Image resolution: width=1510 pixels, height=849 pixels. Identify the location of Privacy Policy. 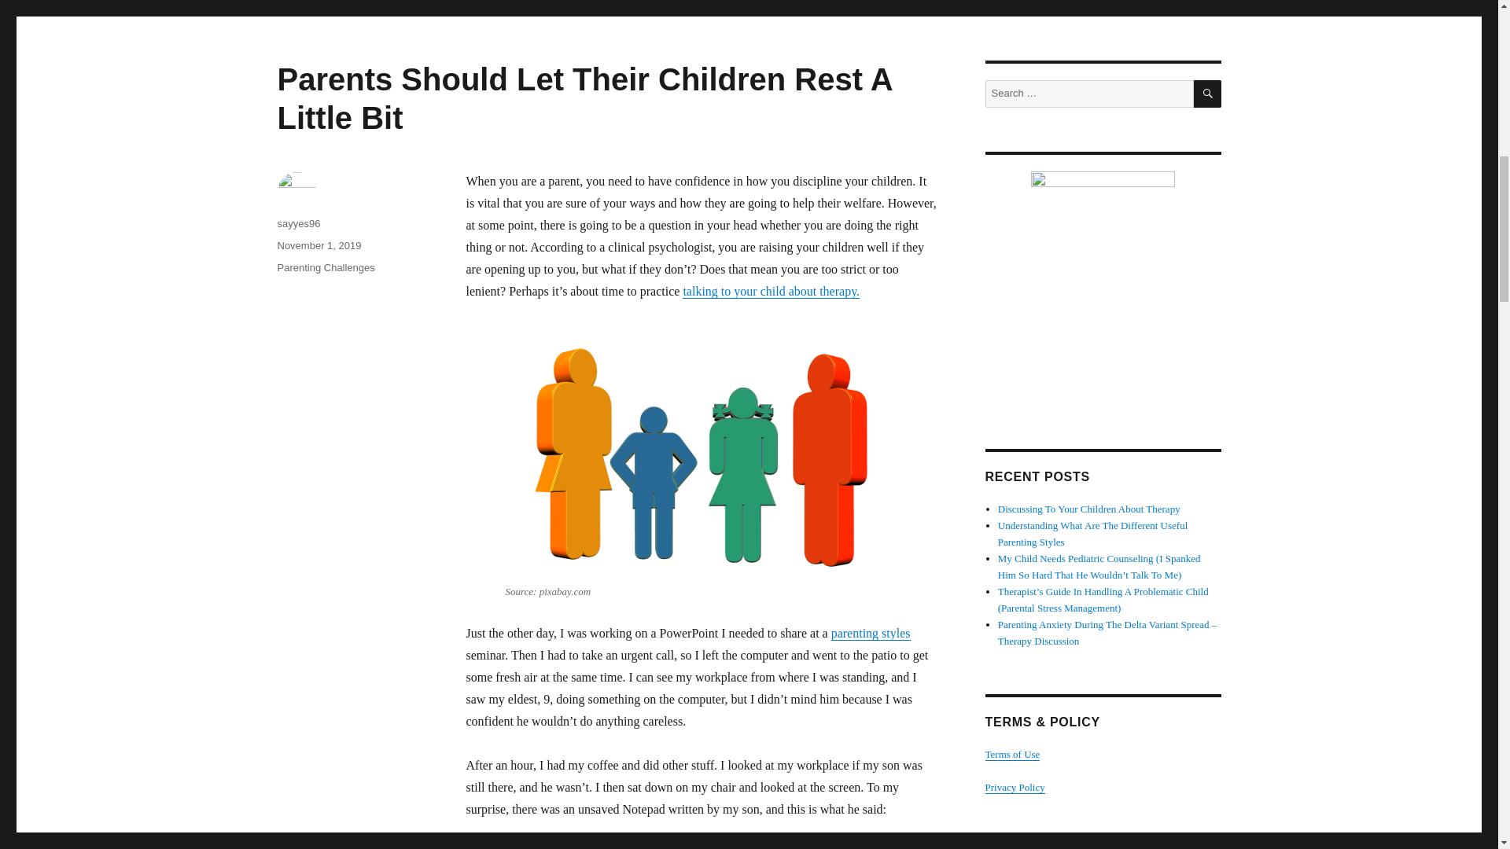
(1015, 786).